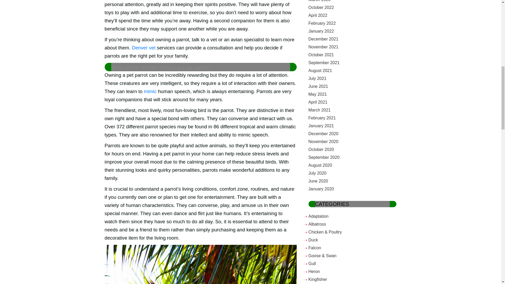 The height and width of the screenshot is (284, 505). Describe the element at coordinates (319, 1) in the screenshot. I see `March 2023` at that location.